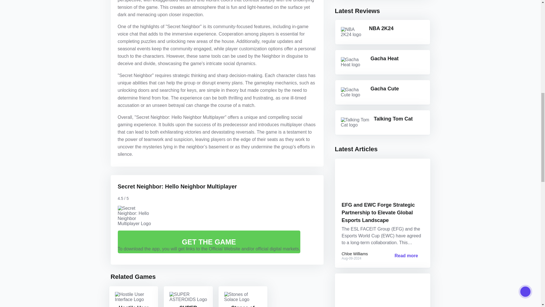 This screenshot has height=307, width=545. Describe the element at coordinates (133, 296) in the screenshot. I see `Hostile User Interface` at that location.